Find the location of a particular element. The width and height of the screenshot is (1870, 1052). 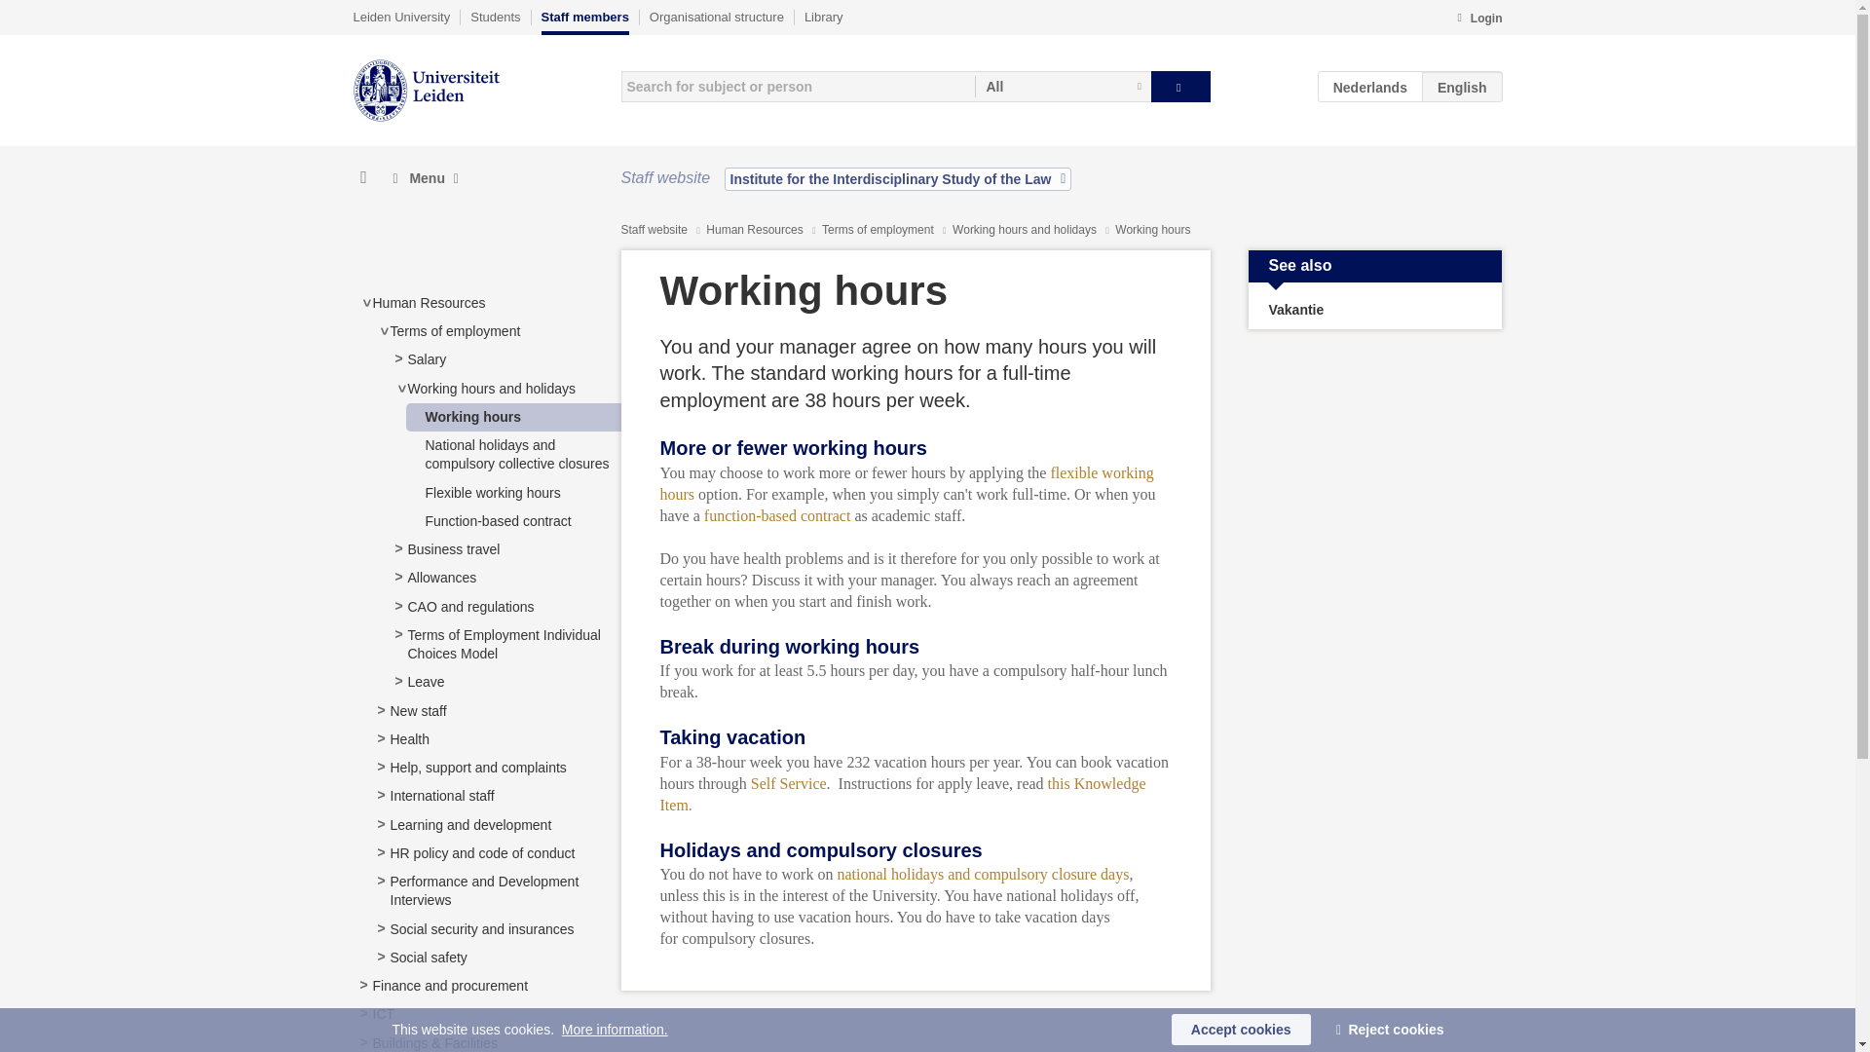

Human Resources is located at coordinates (429, 302).